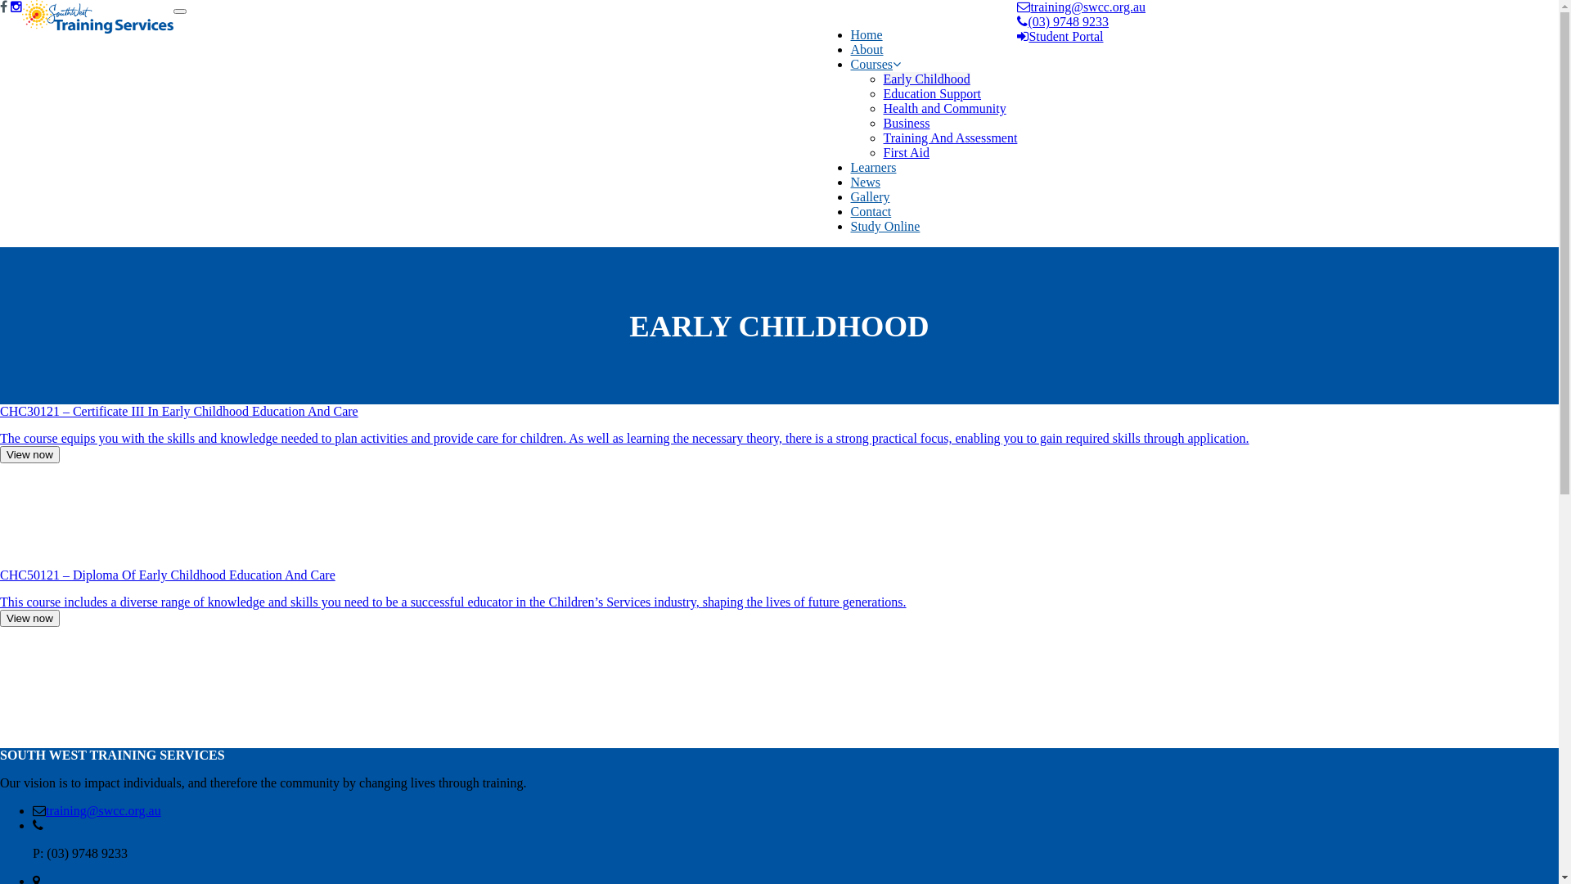 The image size is (1571, 884). I want to click on First Aid, so click(907, 153).